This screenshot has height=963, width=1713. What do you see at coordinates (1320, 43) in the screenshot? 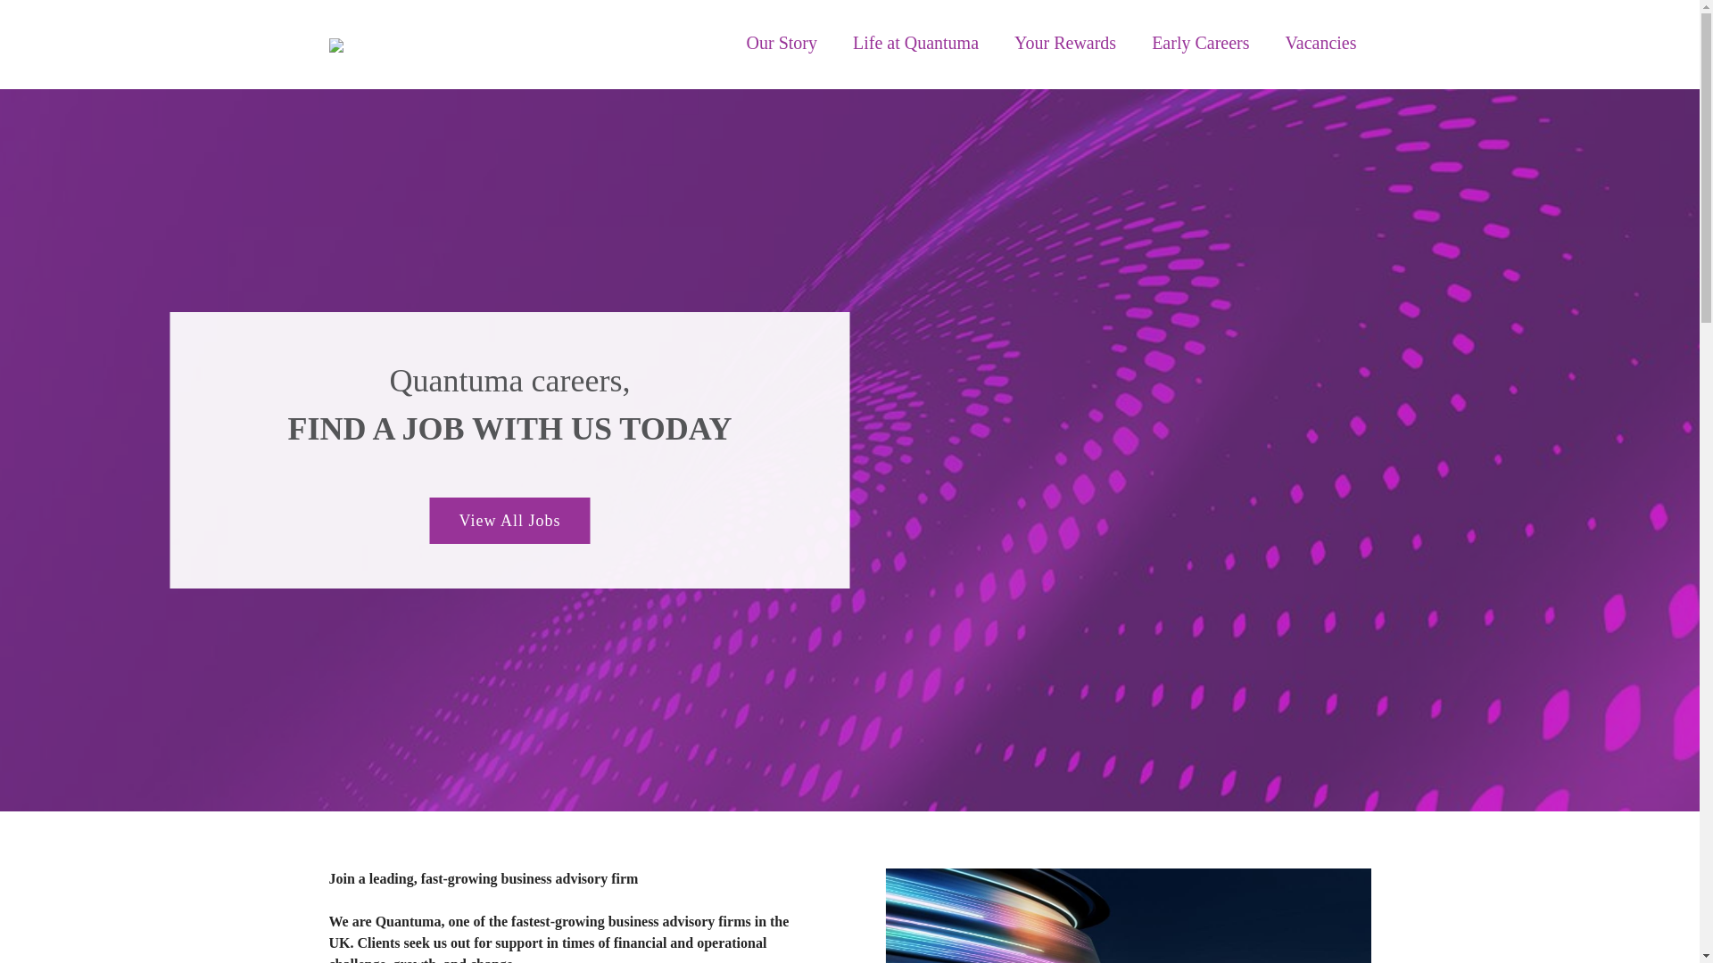
I see `Vacancies` at bounding box center [1320, 43].